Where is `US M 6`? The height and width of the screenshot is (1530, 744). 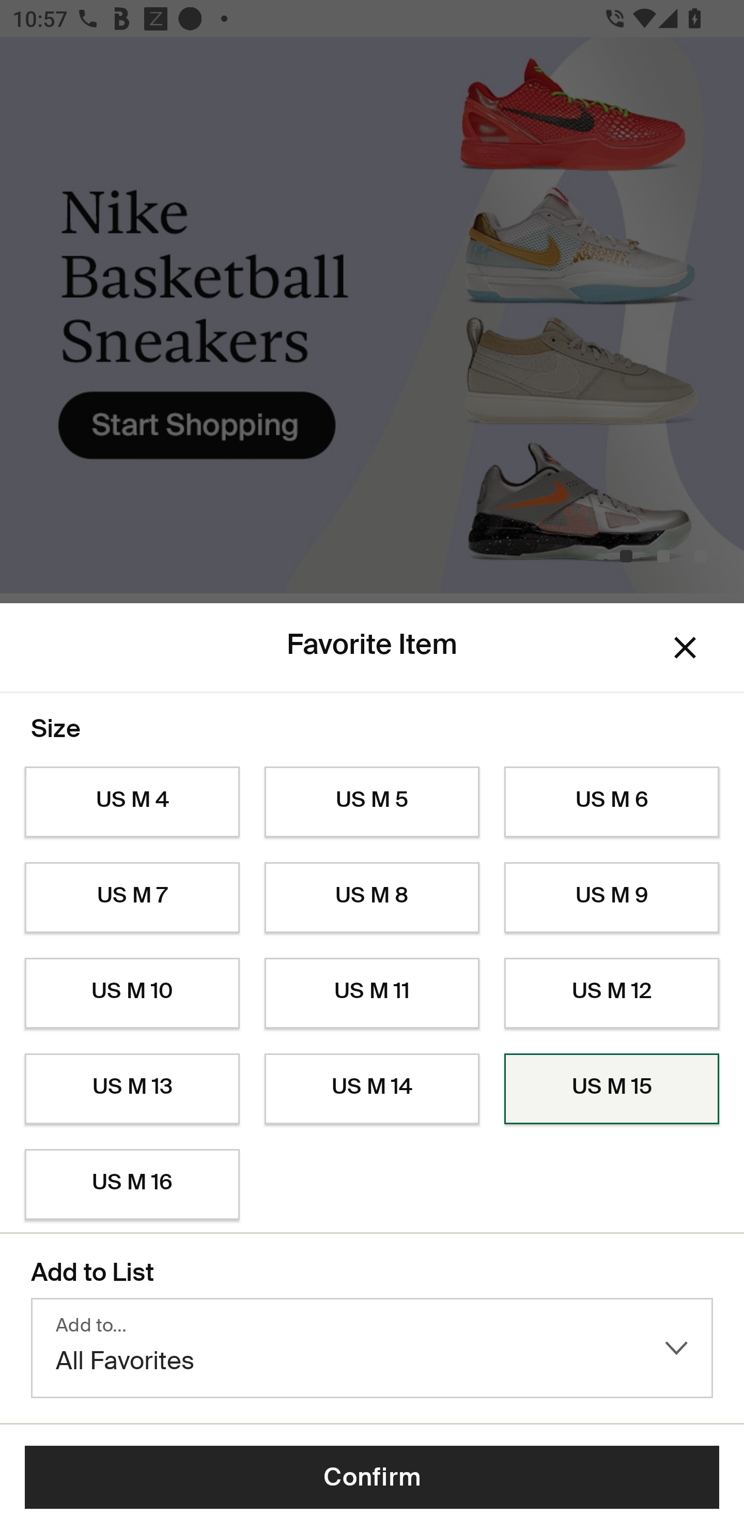 US M 6 is located at coordinates (612, 802).